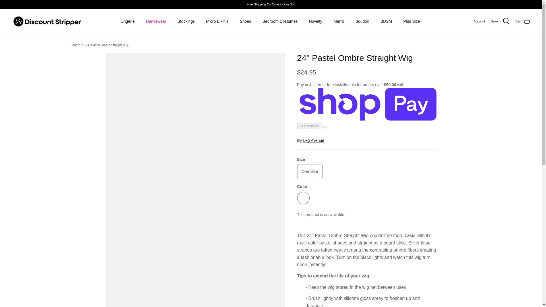  Describe the element at coordinates (386, 22) in the screenshot. I see `BDSM` at that location.